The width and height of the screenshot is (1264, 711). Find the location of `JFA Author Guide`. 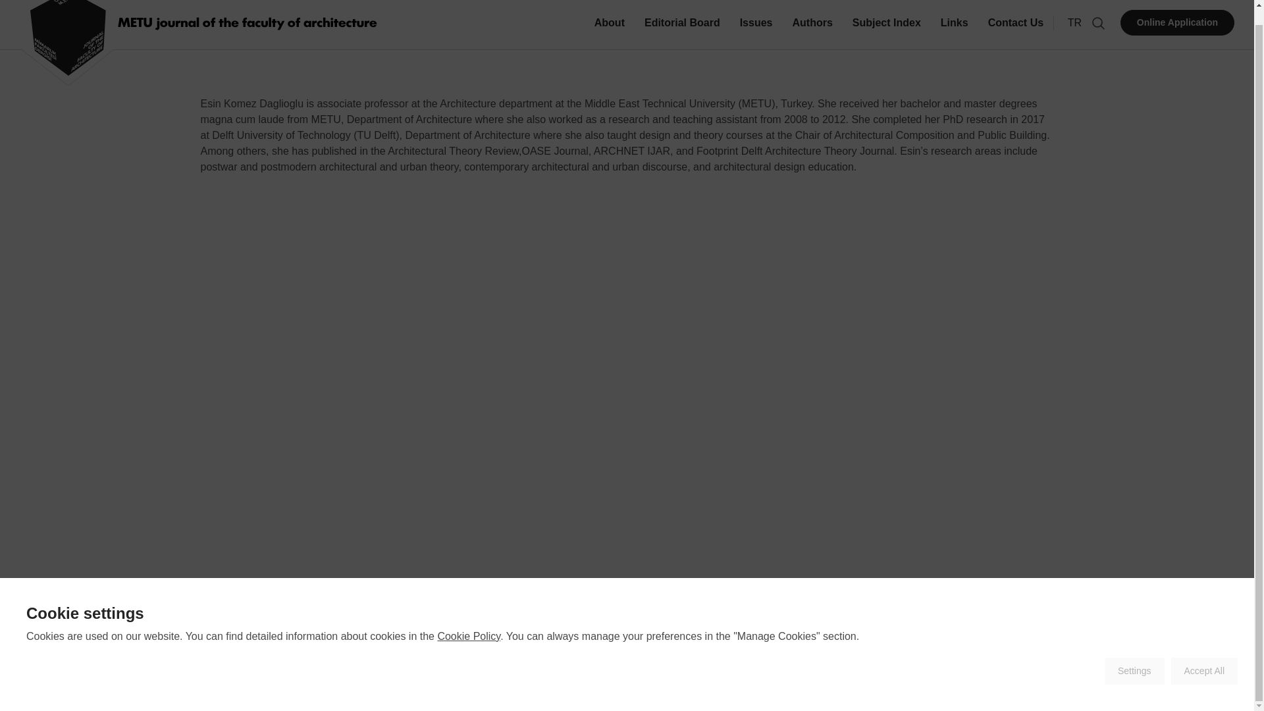

JFA Author Guide is located at coordinates (683, 683).